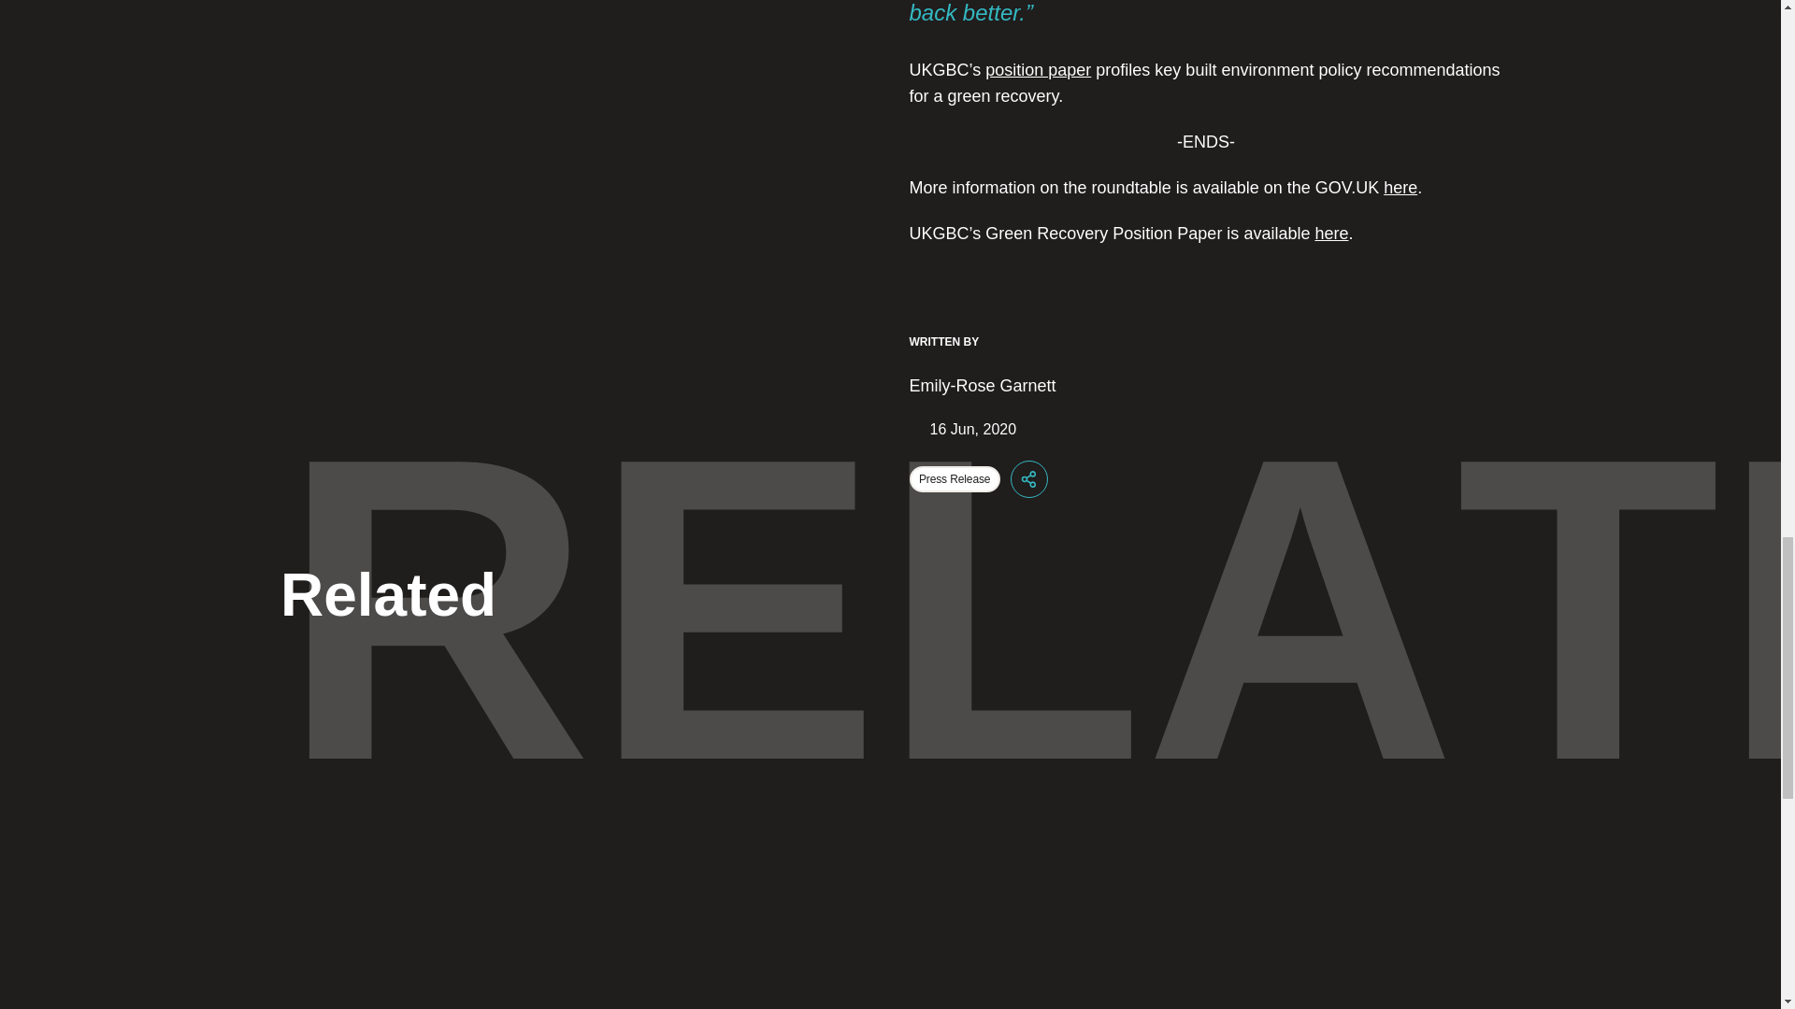  What do you see at coordinates (1028, 478) in the screenshot?
I see `Share` at bounding box center [1028, 478].